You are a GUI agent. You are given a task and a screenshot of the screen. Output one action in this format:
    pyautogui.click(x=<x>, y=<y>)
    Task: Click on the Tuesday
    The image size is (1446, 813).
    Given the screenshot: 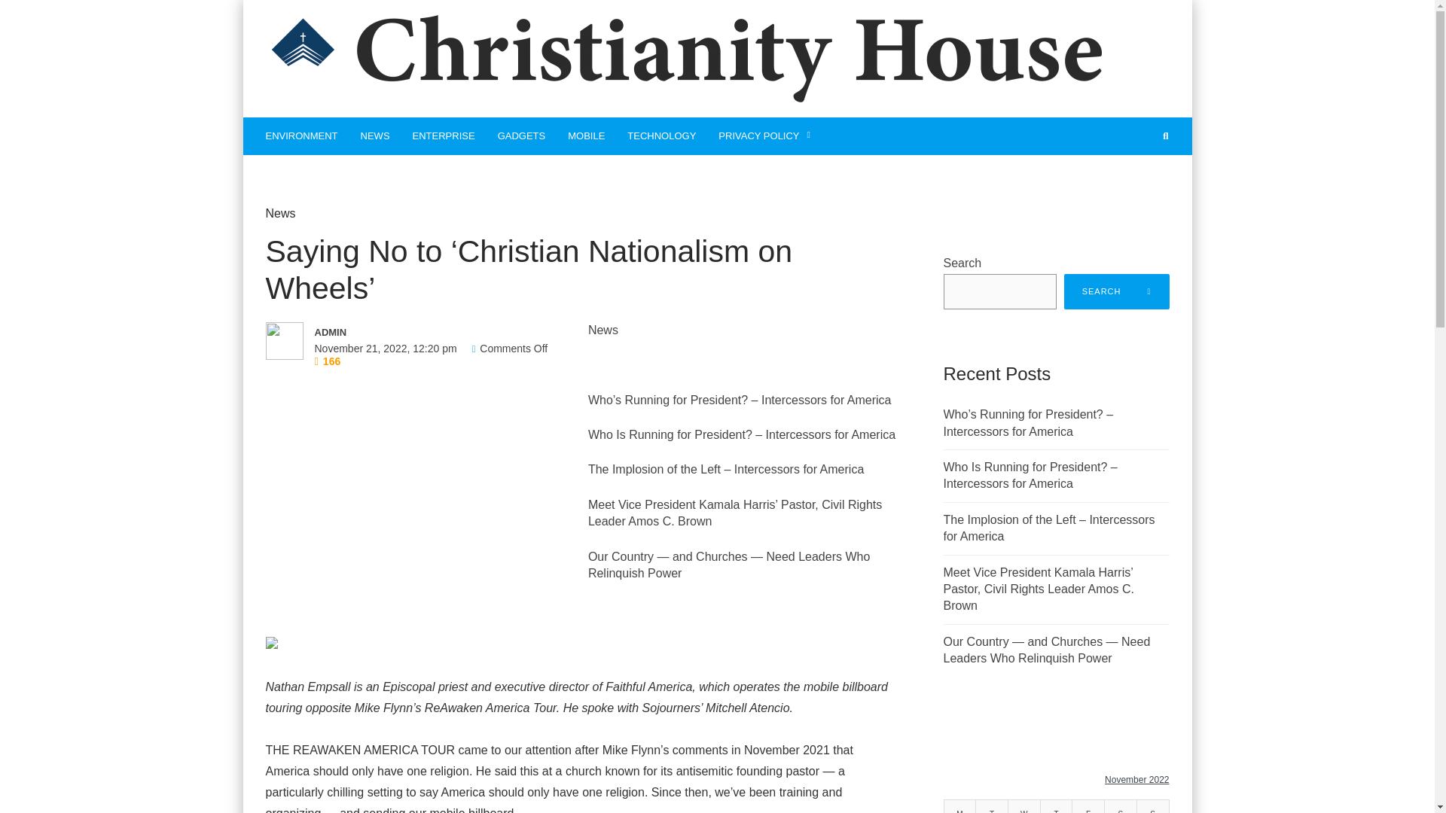 What is the action you would take?
    pyautogui.click(x=992, y=806)
    